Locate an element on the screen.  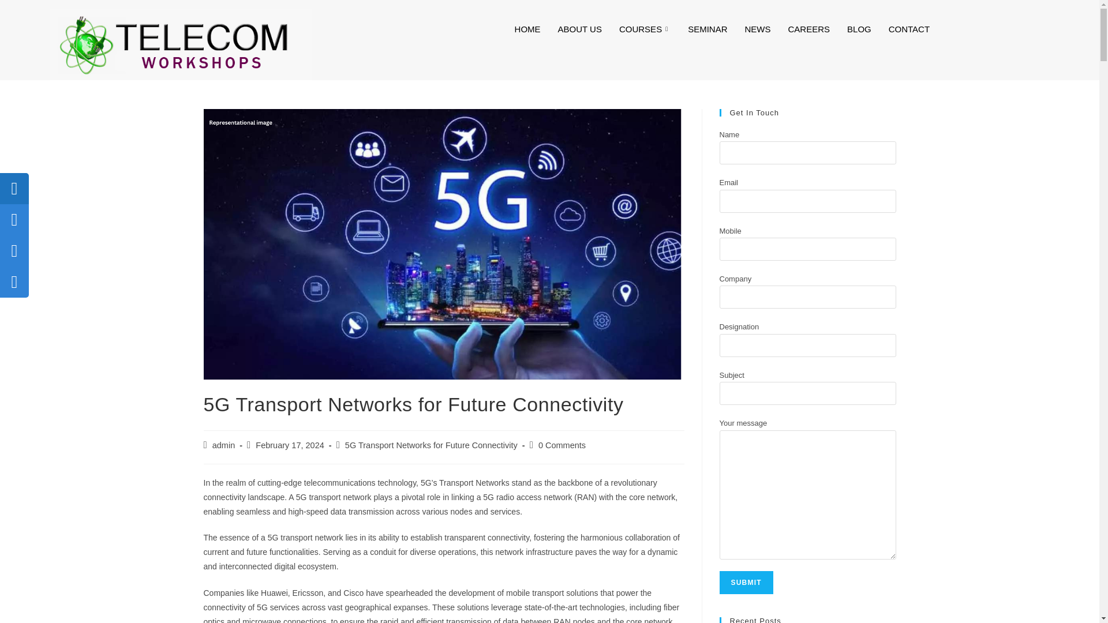
COURSES is located at coordinates (644, 28).